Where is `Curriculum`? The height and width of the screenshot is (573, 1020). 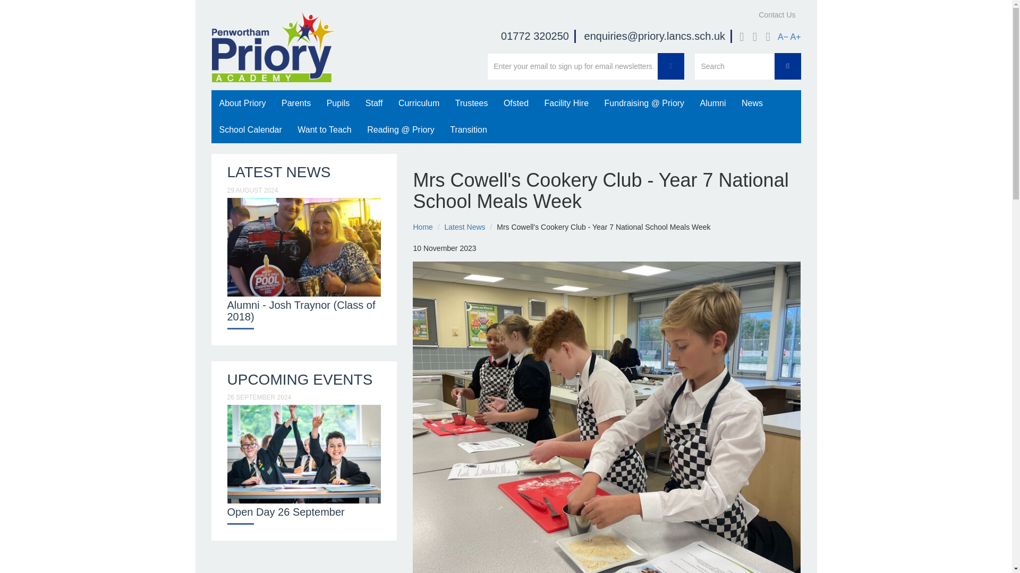
Curriculum is located at coordinates (419, 103).